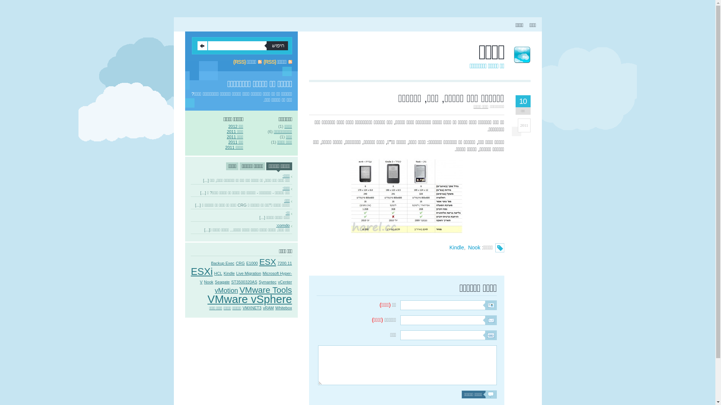 The height and width of the screenshot is (405, 721). Describe the element at coordinates (218, 273) in the screenshot. I see `HCL` at that location.